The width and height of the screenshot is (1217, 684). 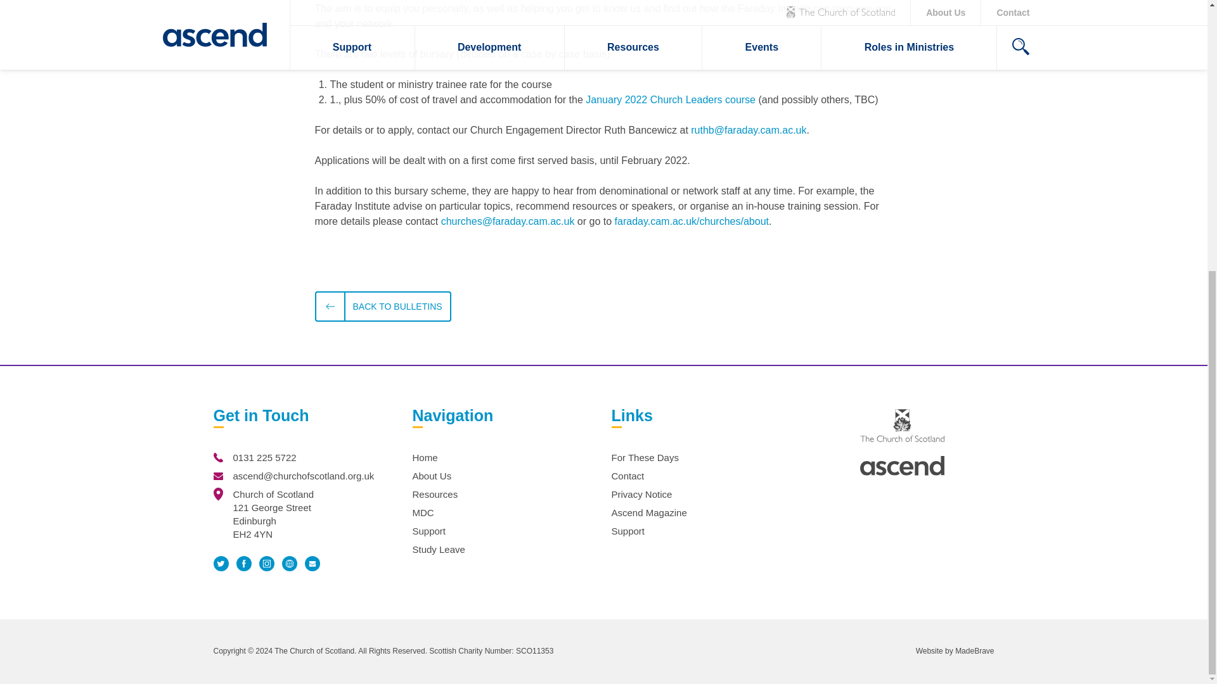 What do you see at coordinates (902, 465) in the screenshot?
I see `Ascend Logo` at bounding box center [902, 465].